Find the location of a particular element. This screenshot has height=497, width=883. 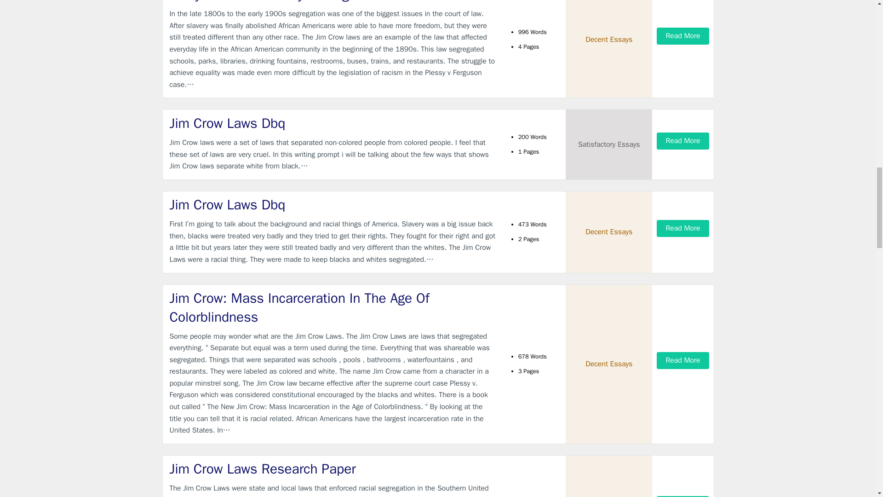

Read More is located at coordinates (682, 36).